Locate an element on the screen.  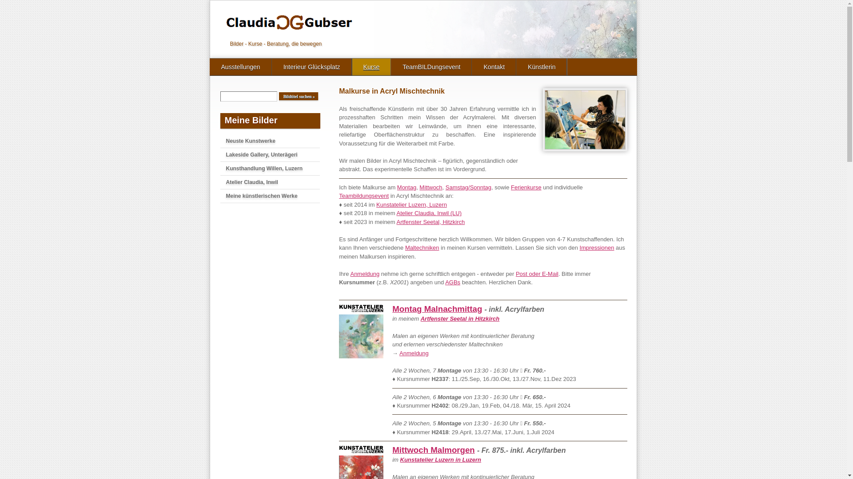
Samstag/Sonntag is located at coordinates (468, 187).